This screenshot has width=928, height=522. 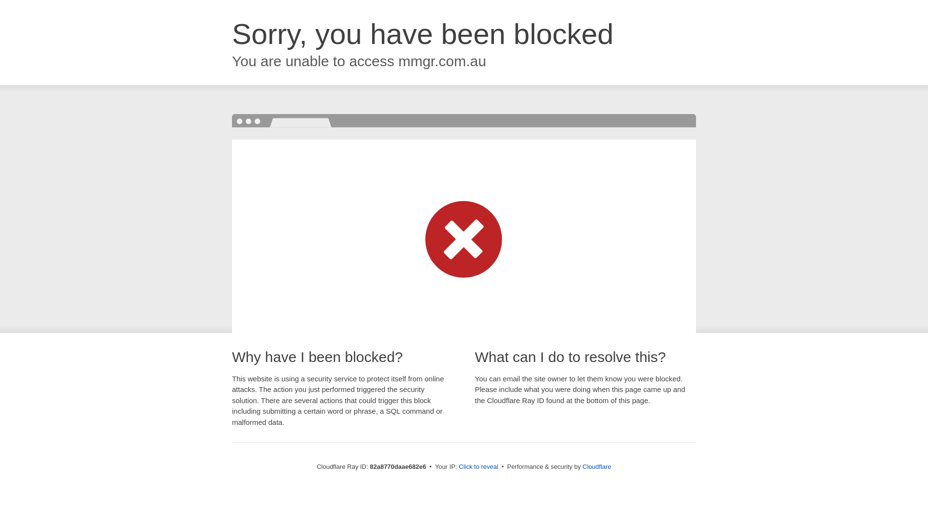 I want to click on Click to reveal, so click(x=478, y=467).